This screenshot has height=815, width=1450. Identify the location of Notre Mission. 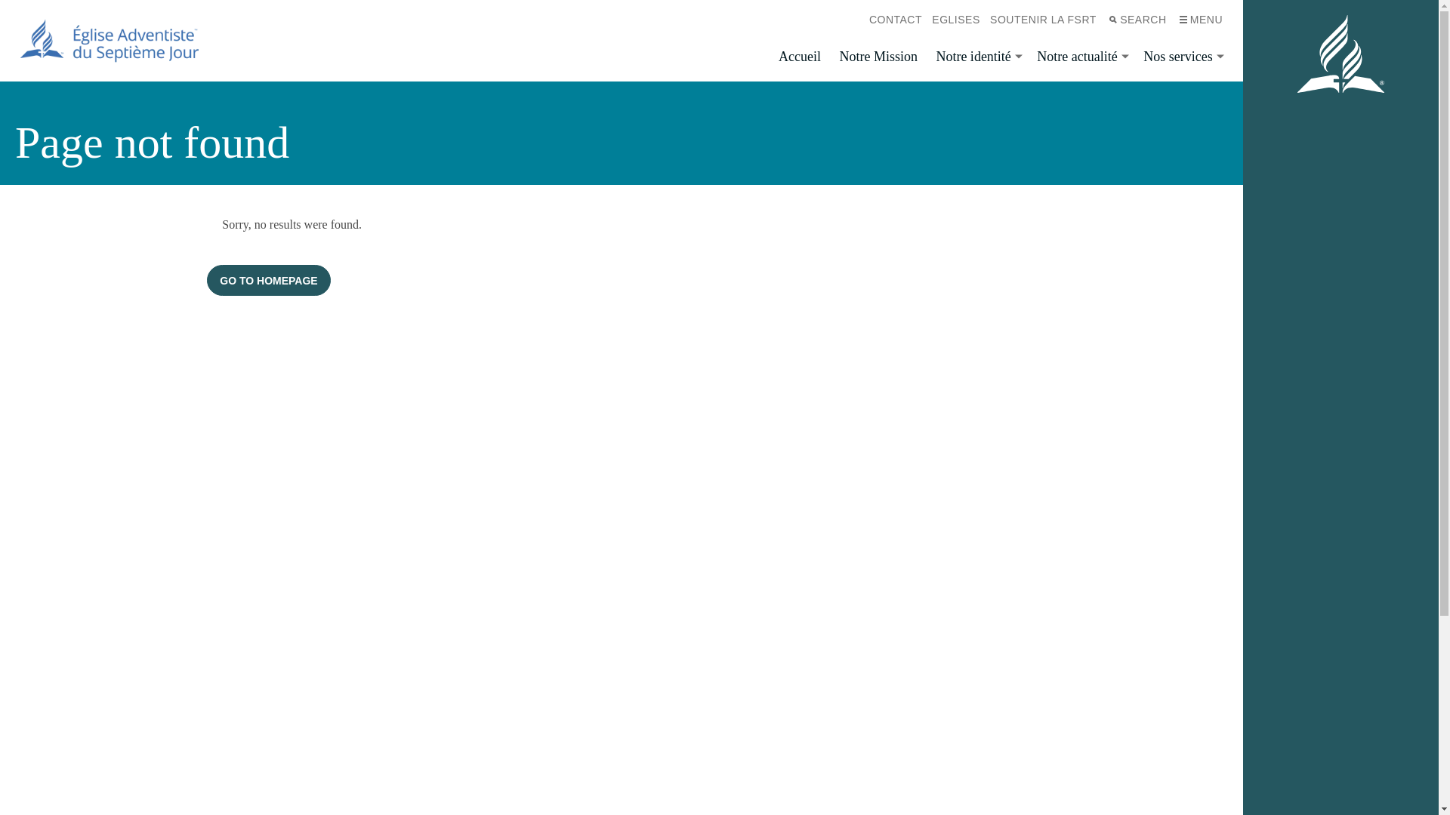
(878, 57).